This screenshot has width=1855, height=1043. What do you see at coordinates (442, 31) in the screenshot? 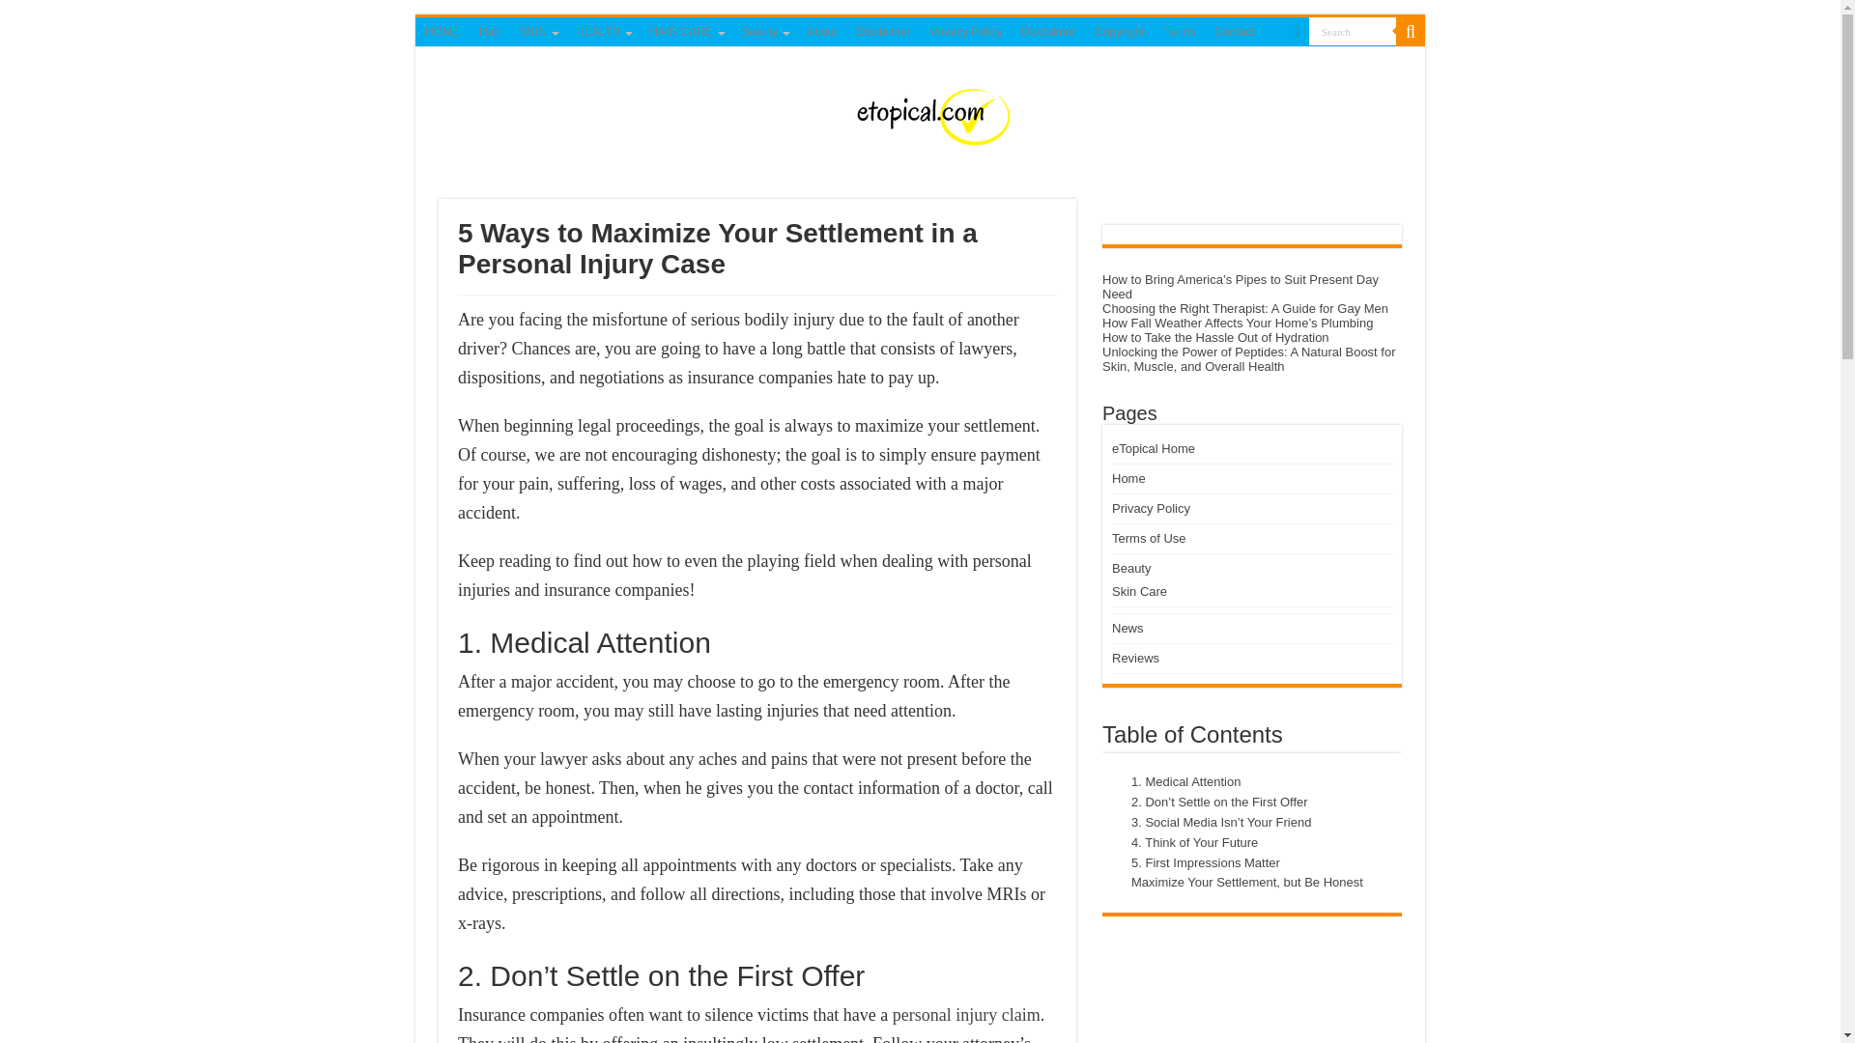
I see `HOME` at bounding box center [442, 31].